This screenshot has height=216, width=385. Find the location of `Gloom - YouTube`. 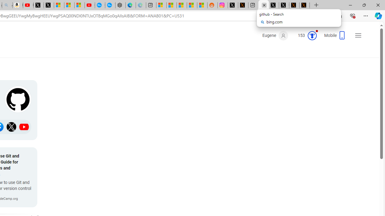

Gloom - YouTube is located at coordinates (90, 5).